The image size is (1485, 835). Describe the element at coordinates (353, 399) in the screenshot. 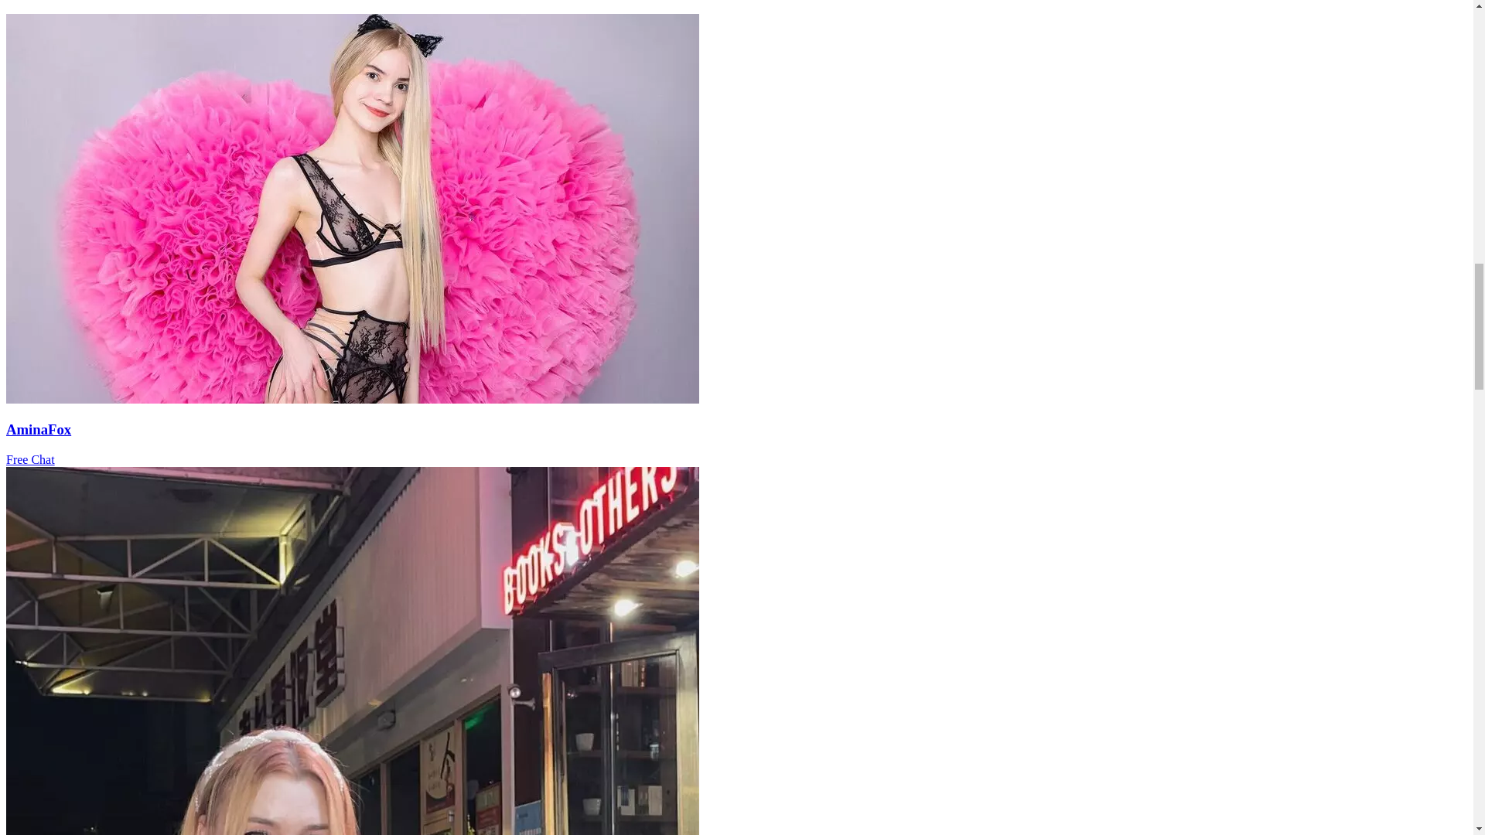

I see `Live Sex Chat with AminaFox` at that location.